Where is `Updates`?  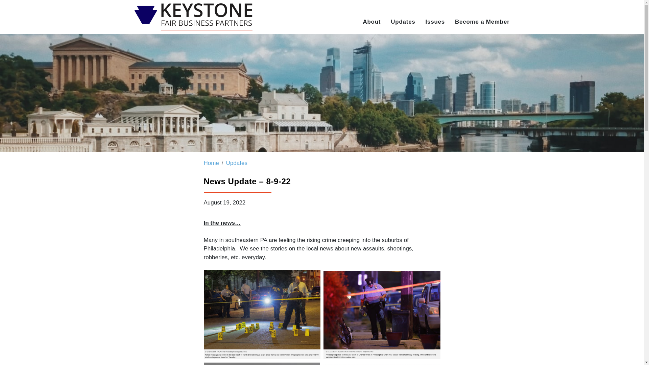
Updates is located at coordinates (237, 163).